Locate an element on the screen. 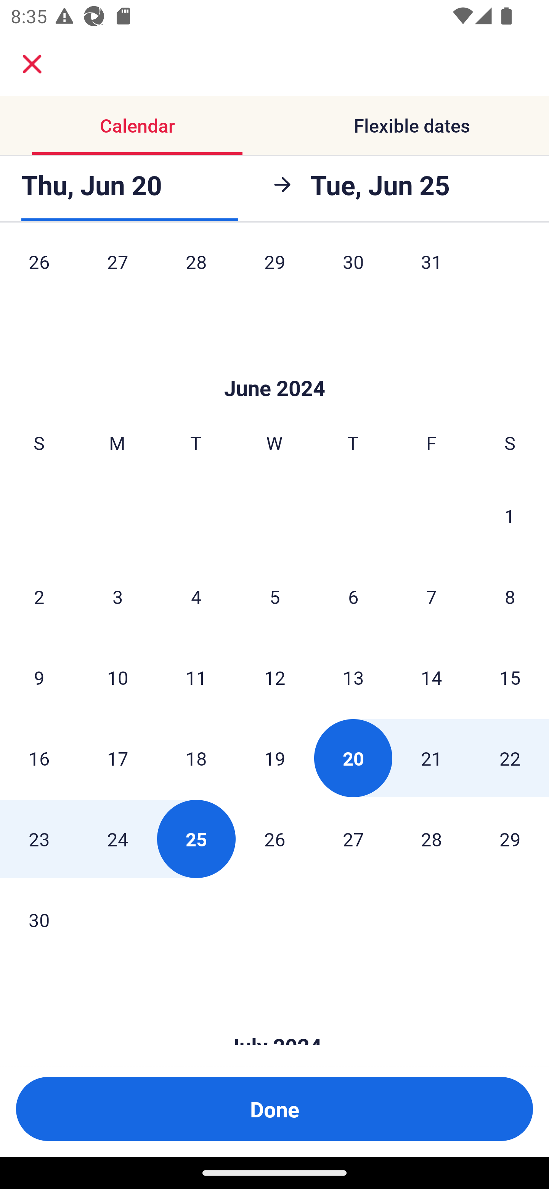  27 Monday, May 27, 2024 is located at coordinates (117, 272).